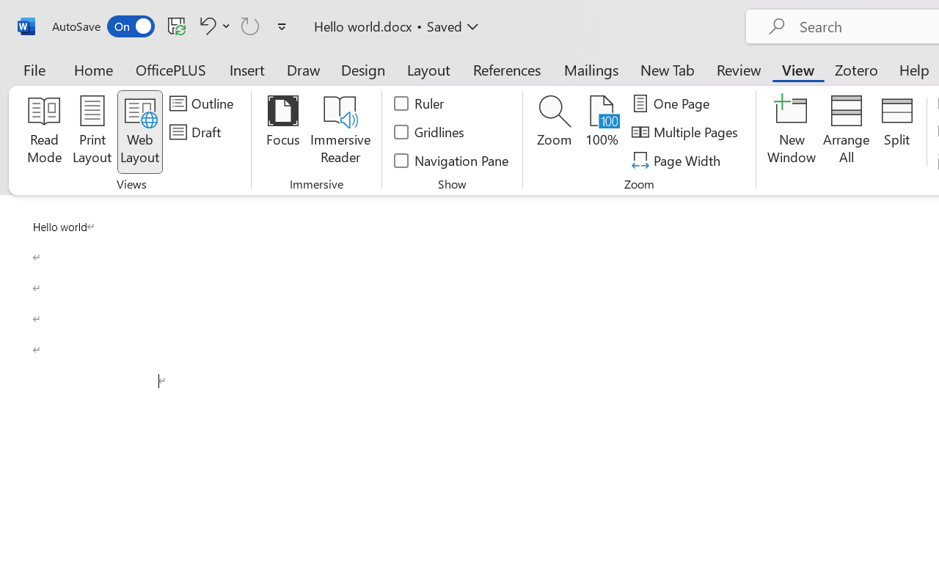 The image size is (939, 587). Describe the element at coordinates (602, 132) in the screenshot. I see `100%` at that location.